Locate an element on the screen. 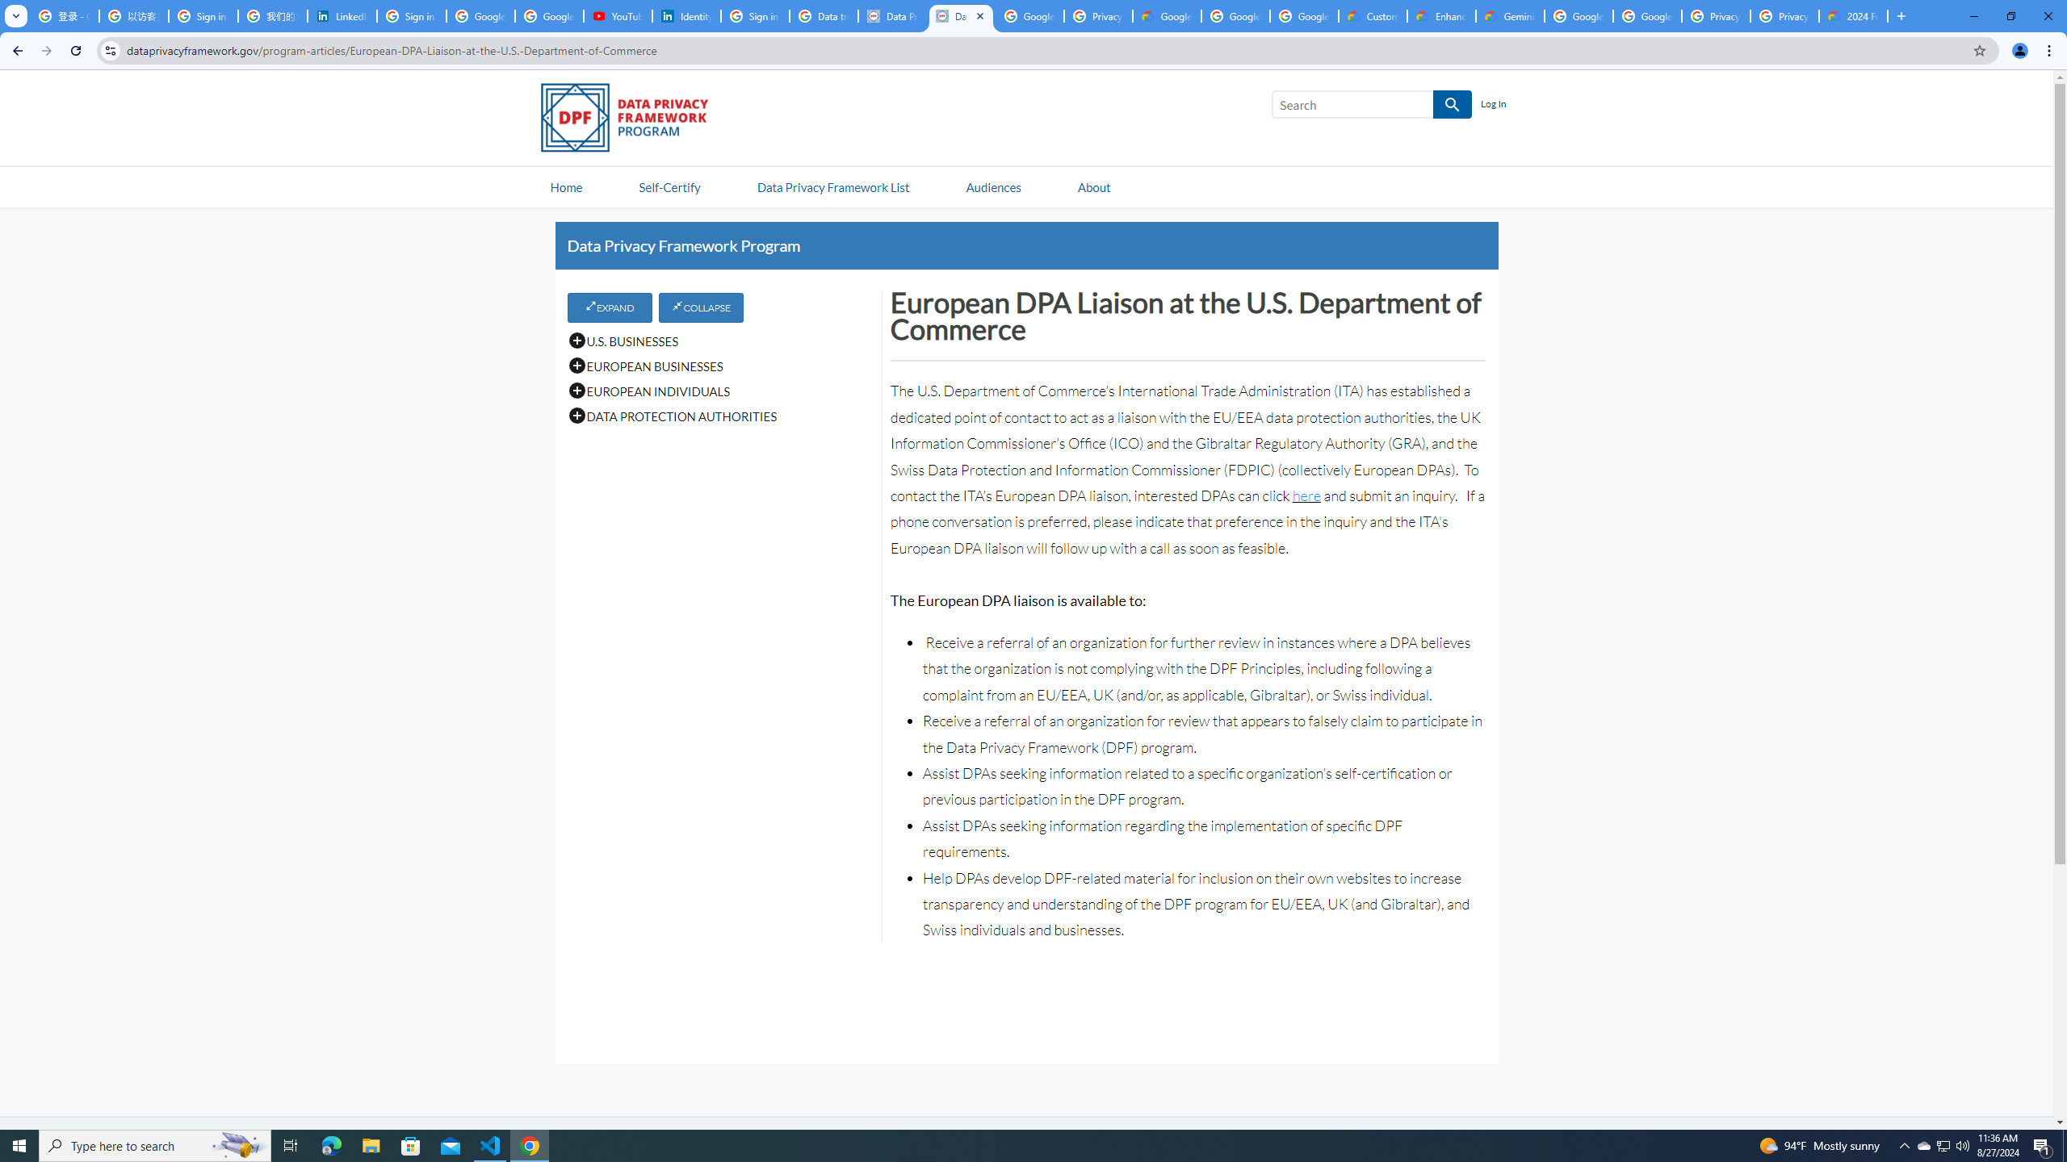 This screenshot has width=2067, height=1162. Search SEARCH is located at coordinates (1371, 108).